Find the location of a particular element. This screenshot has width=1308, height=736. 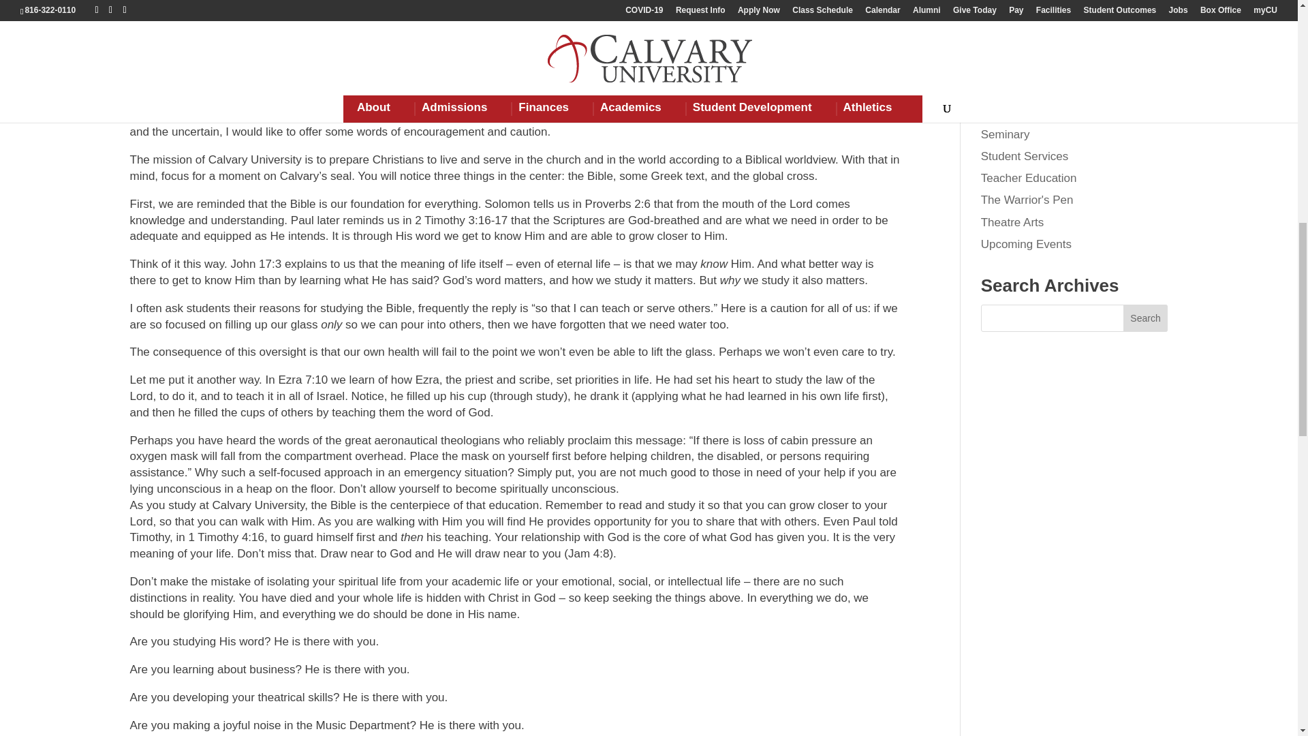

Search is located at coordinates (1146, 318).